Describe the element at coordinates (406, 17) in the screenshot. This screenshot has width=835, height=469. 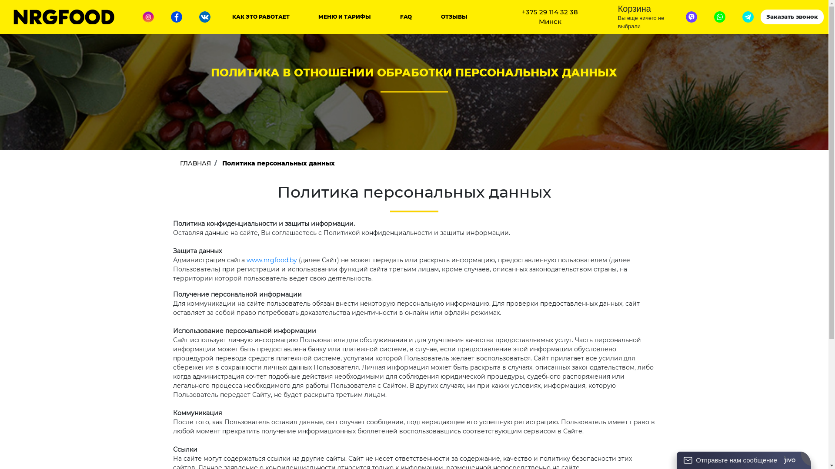
I see `FAQ` at that location.